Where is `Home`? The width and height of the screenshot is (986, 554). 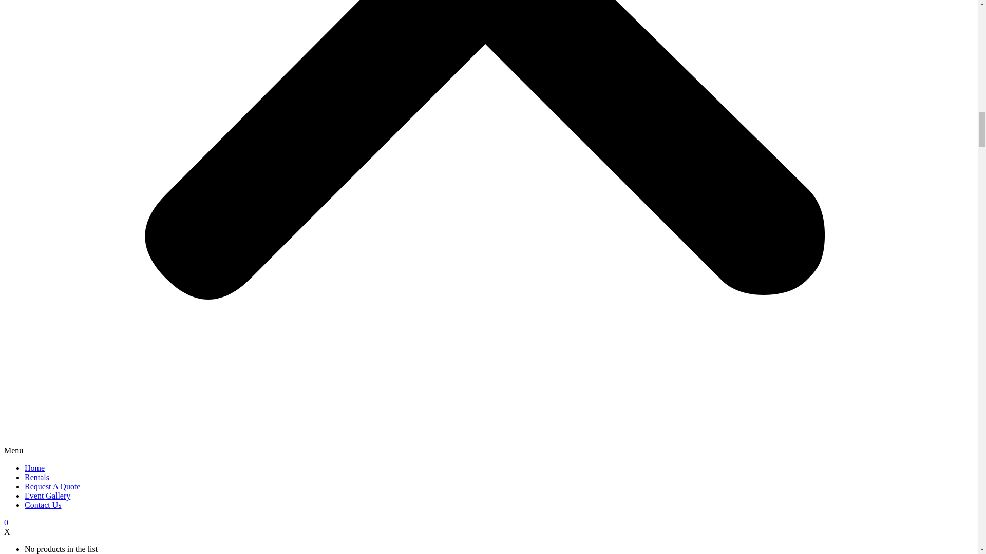 Home is located at coordinates (34, 468).